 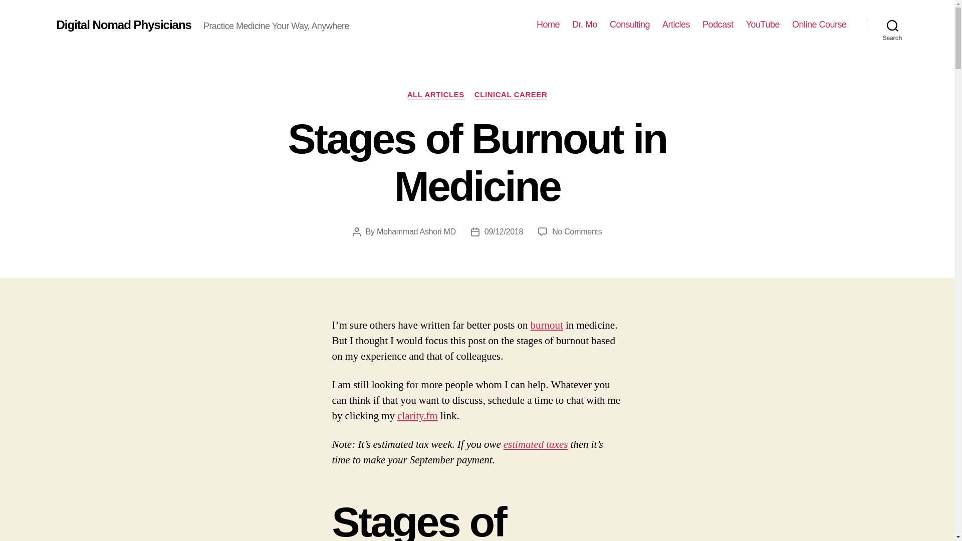 What do you see at coordinates (630, 25) in the screenshot?
I see `Consulting` at bounding box center [630, 25].